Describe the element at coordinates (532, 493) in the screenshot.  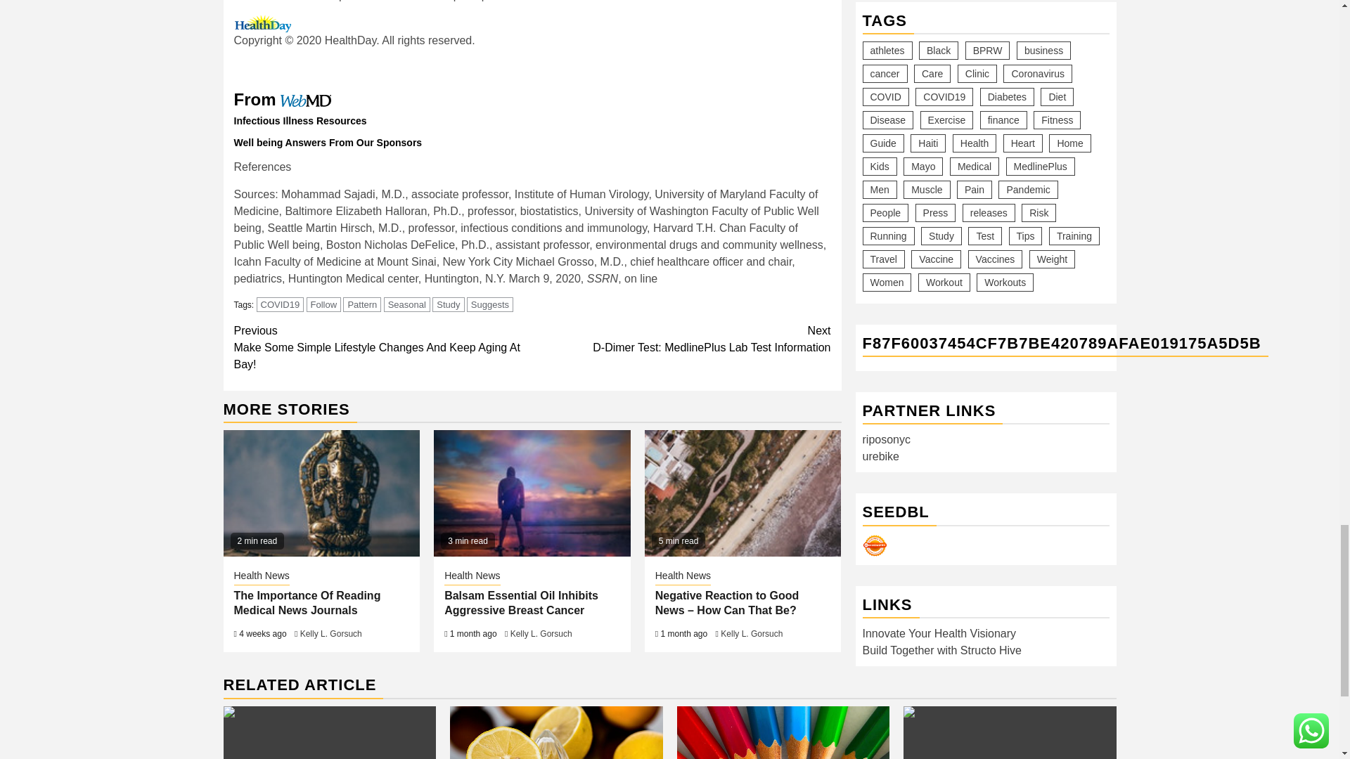
I see `Balsam Essential Oil Inhibits Aggressive Breast Cancer` at that location.